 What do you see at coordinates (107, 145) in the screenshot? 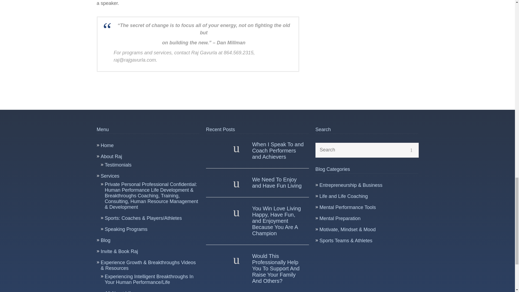
I see `Home` at bounding box center [107, 145].